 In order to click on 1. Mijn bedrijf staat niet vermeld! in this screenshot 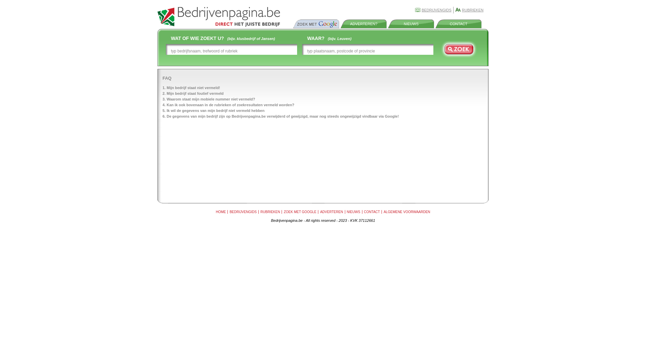, I will do `click(191, 88)`.